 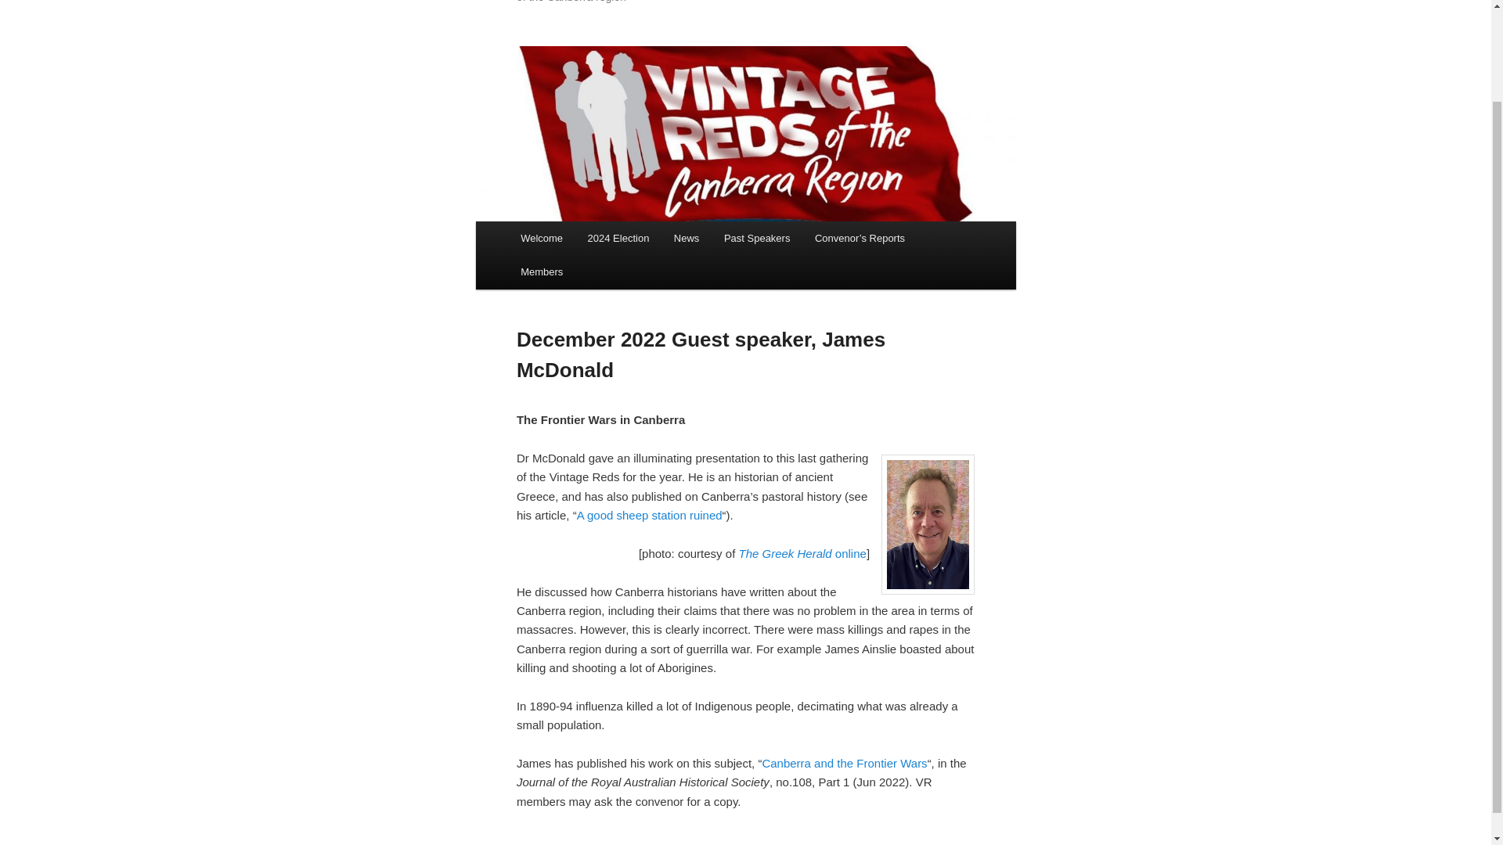 I want to click on A good sheep station ruined, so click(x=650, y=515).